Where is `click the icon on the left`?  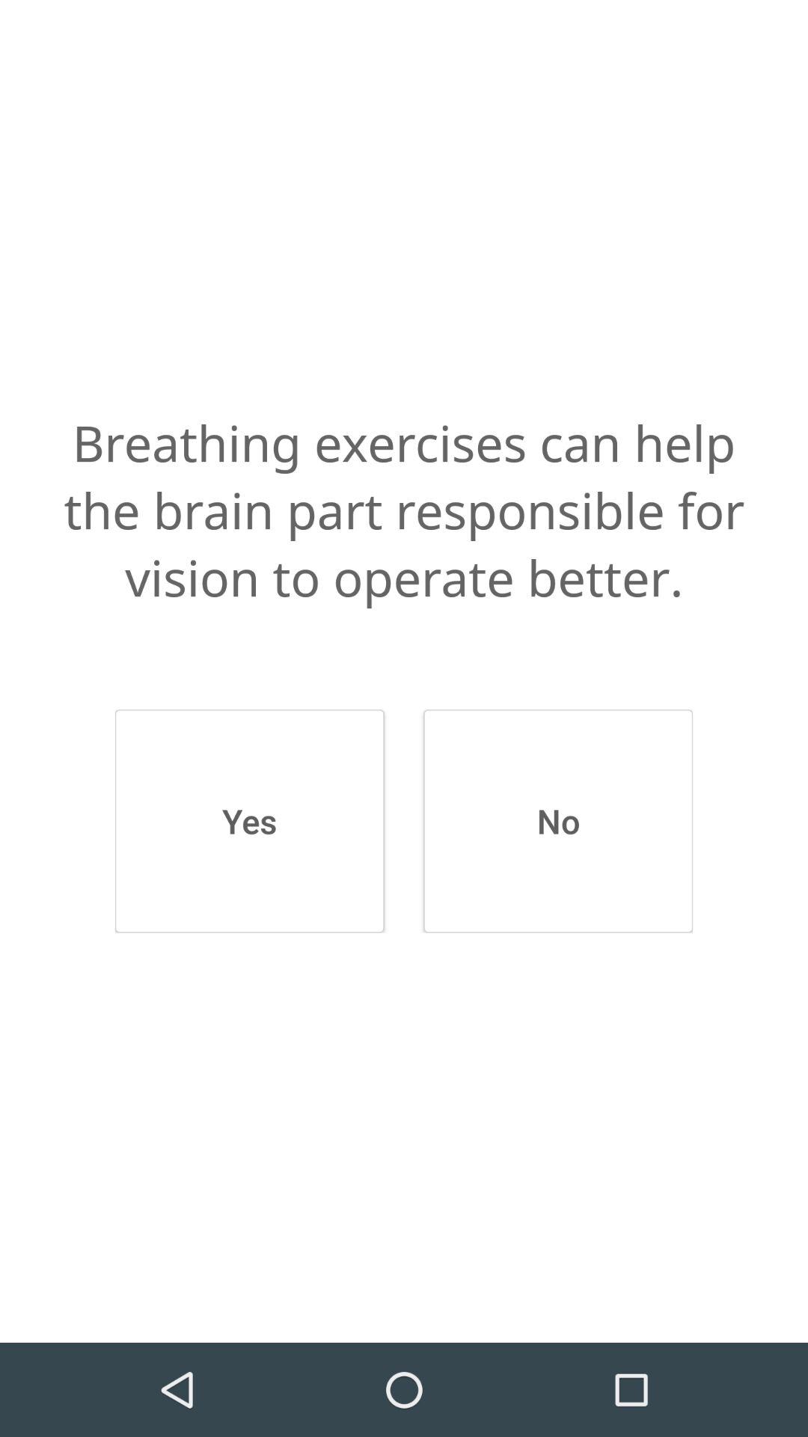 click the icon on the left is located at coordinates (249, 821).